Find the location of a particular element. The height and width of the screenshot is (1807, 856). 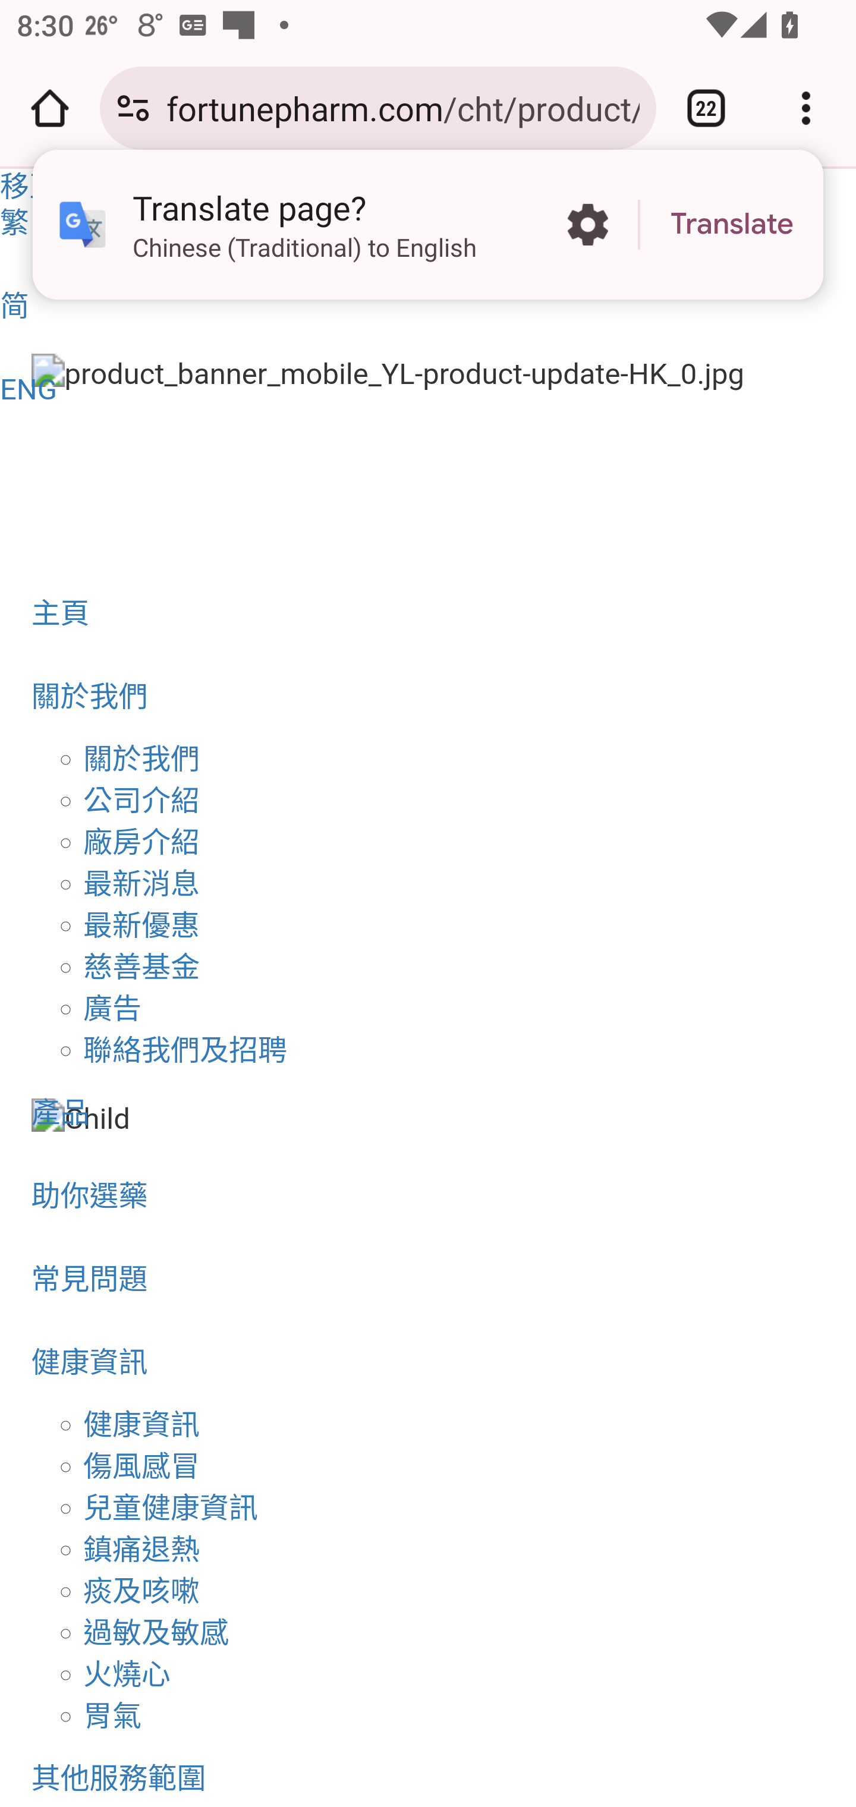

ENG is located at coordinates (428, 389).